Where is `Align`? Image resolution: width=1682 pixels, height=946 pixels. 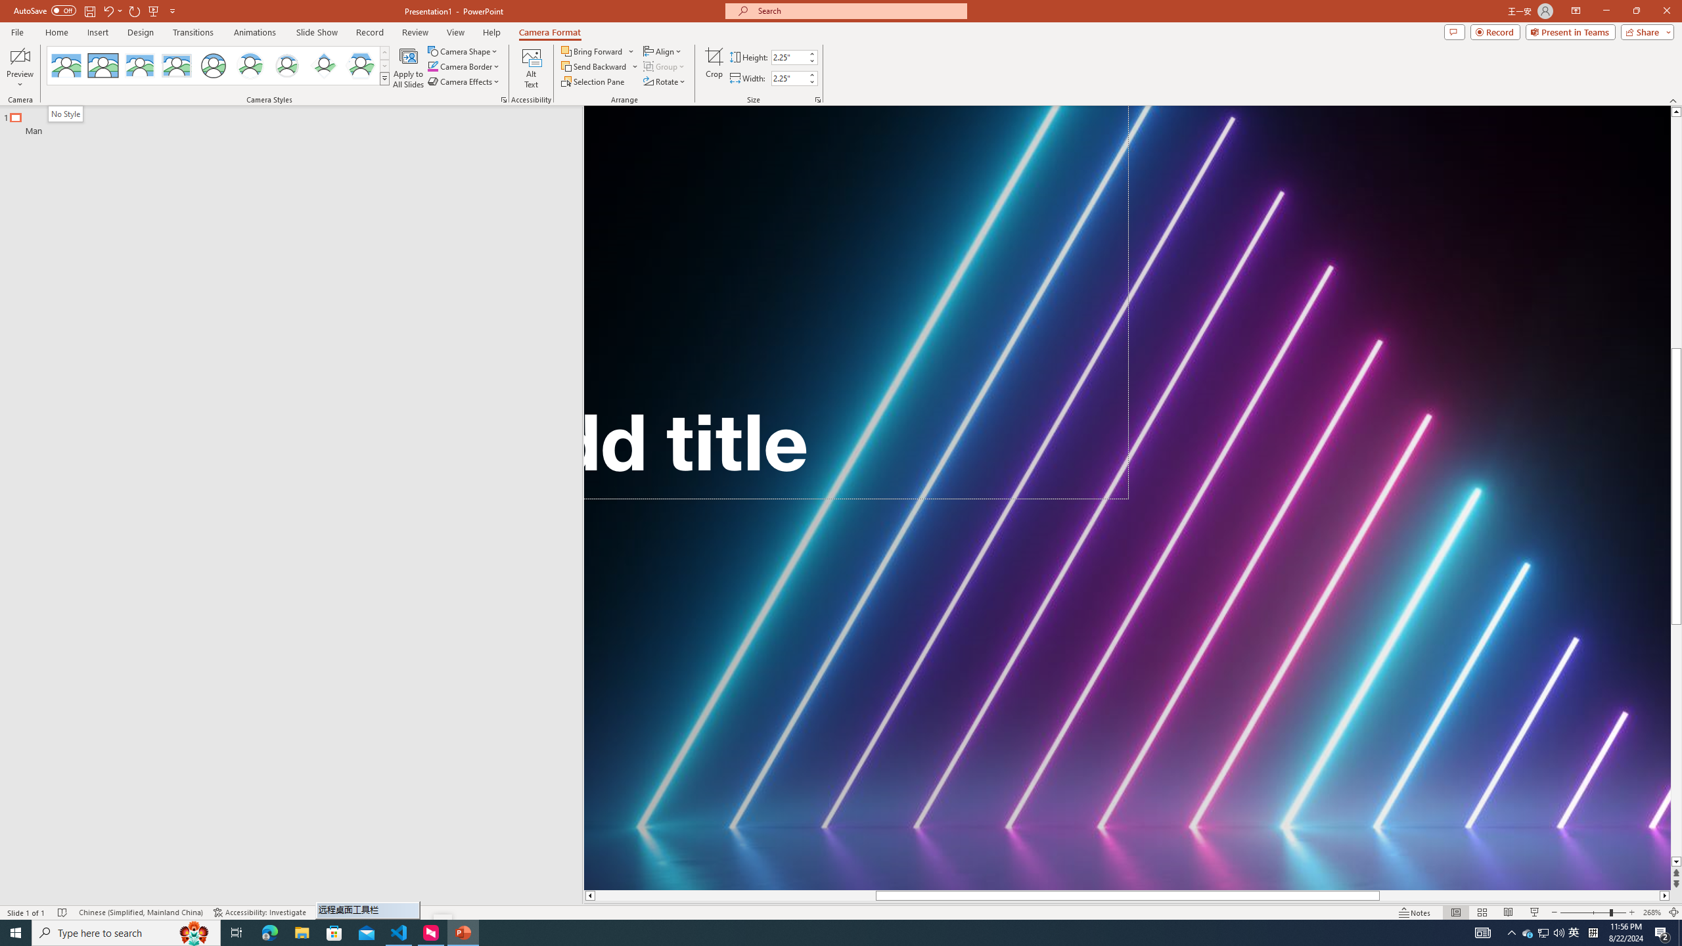
Align is located at coordinates (664, 51).